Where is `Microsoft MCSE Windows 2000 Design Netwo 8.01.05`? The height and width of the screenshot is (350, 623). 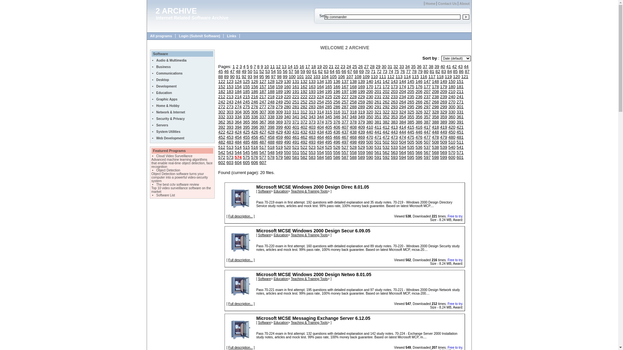 Microsoft MCSE Windows 2000 Design Netwo 8.01.05 is located at coordinates (314, 274).